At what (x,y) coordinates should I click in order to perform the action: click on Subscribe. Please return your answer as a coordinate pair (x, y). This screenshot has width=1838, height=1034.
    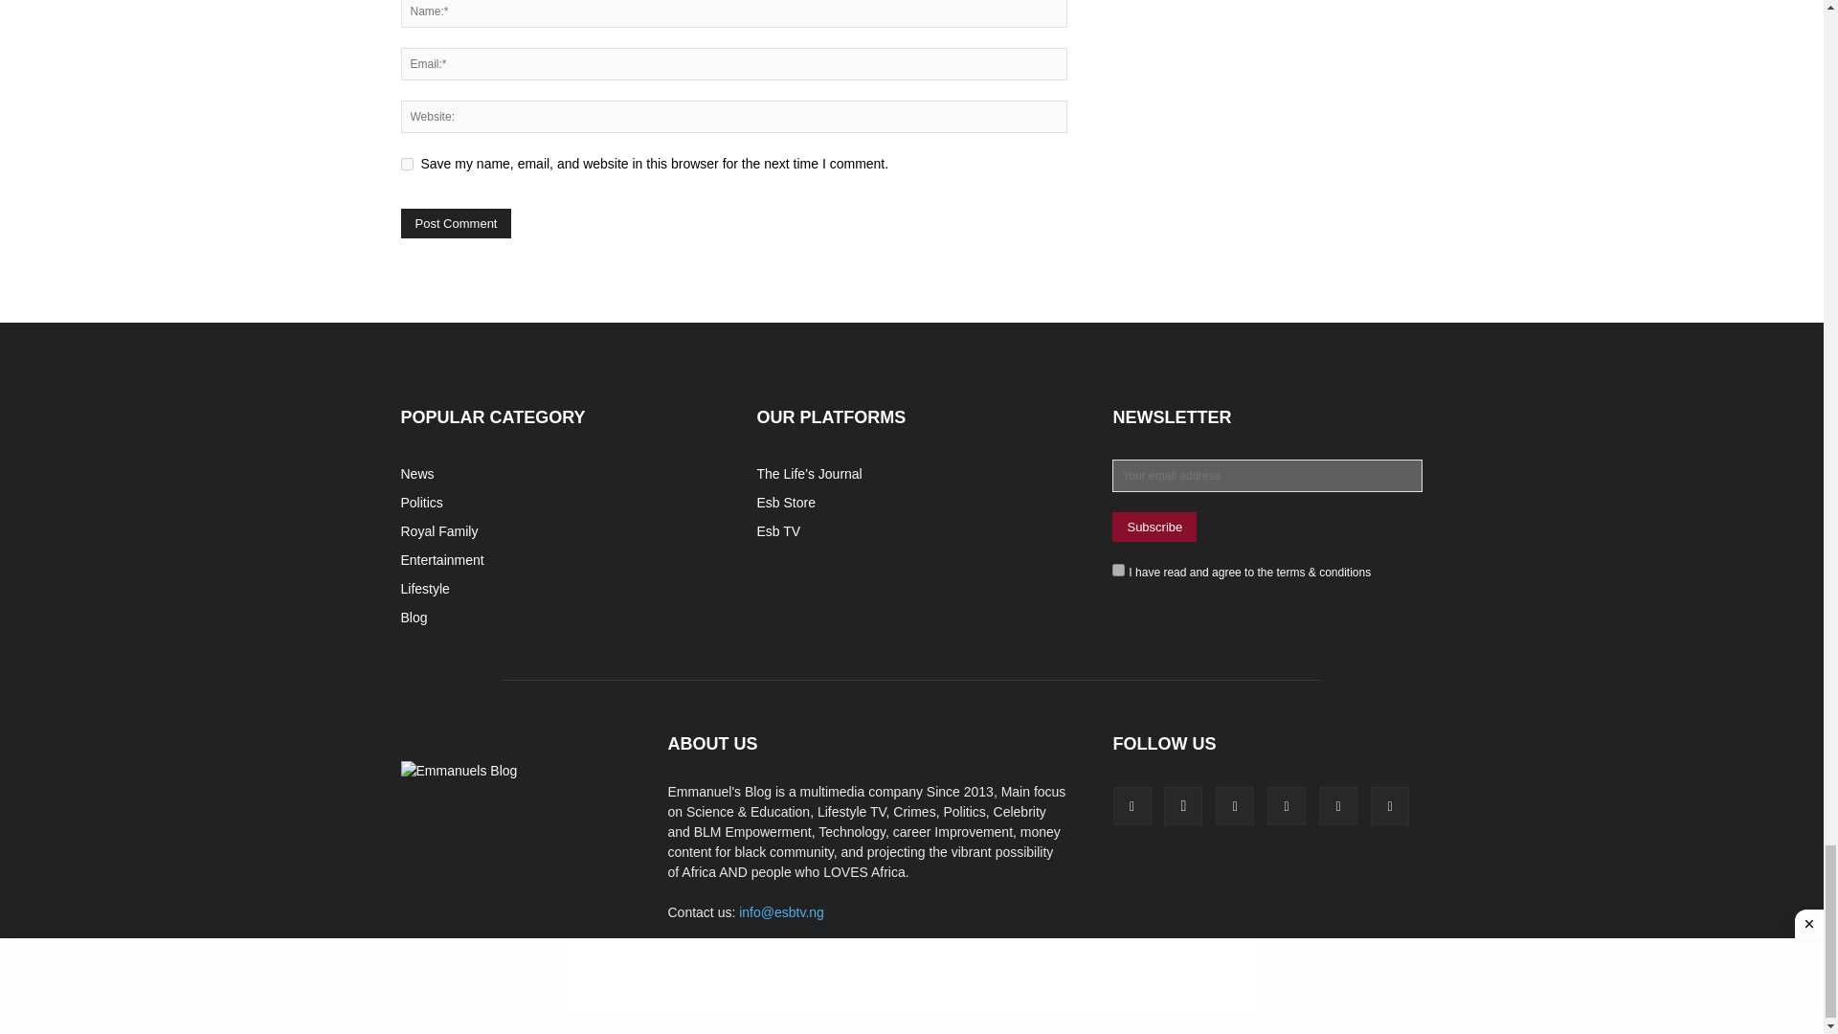
    Looking at the image, I should click on (1154, 527).